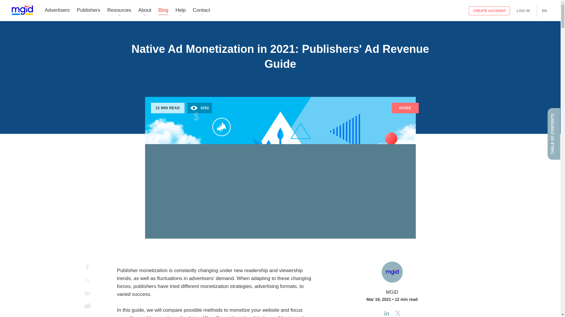 This screenshot has width=565, height=317. What do you see at coordinates (544, 11) in the screenshot?
I see `EN` at bounding box center [544, 11].